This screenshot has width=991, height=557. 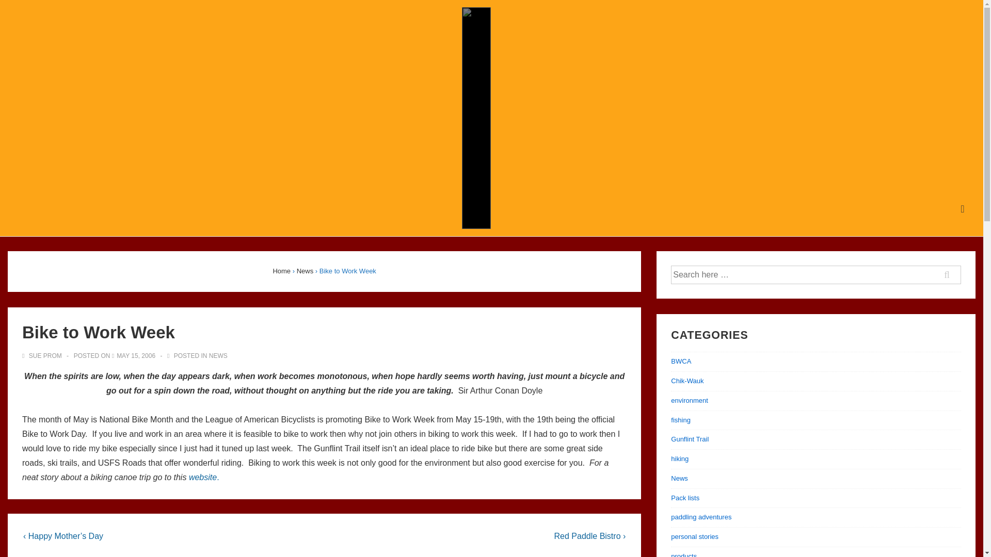 I want to click on Home, so click(x=281, y=271).